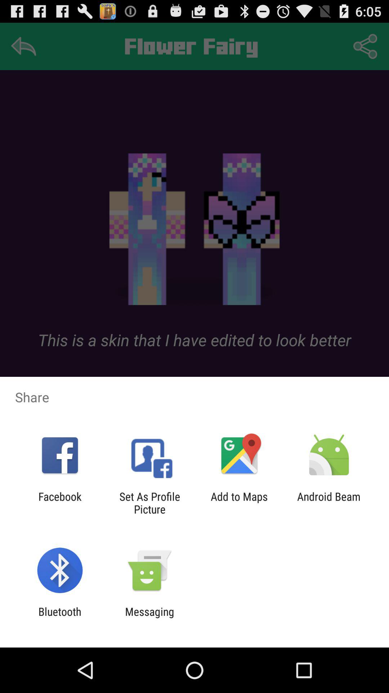  What do you see at coordinates (149, 618) in the screenshot?
I see `tap the item to the right of the bluetooth` at bounding box center [149, 618].